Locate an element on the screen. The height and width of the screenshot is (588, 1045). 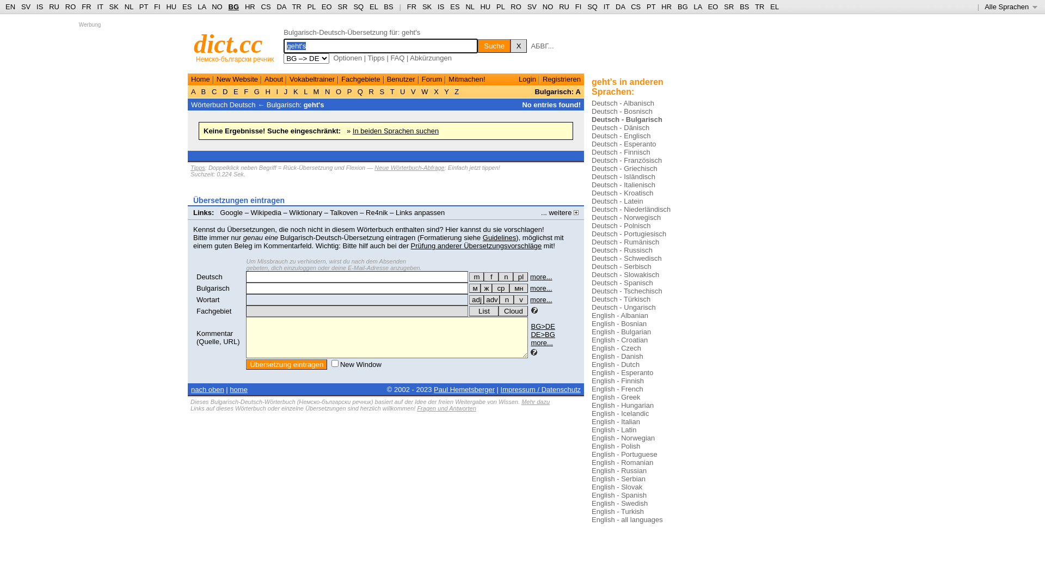
List is located at coordinates (484, 311).